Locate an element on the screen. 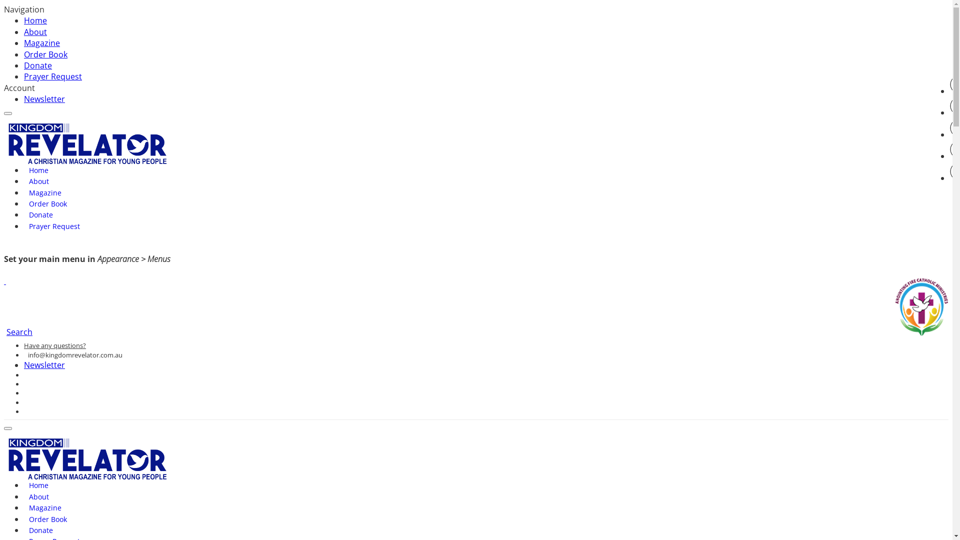  Home is located at coordinates (35, 20).